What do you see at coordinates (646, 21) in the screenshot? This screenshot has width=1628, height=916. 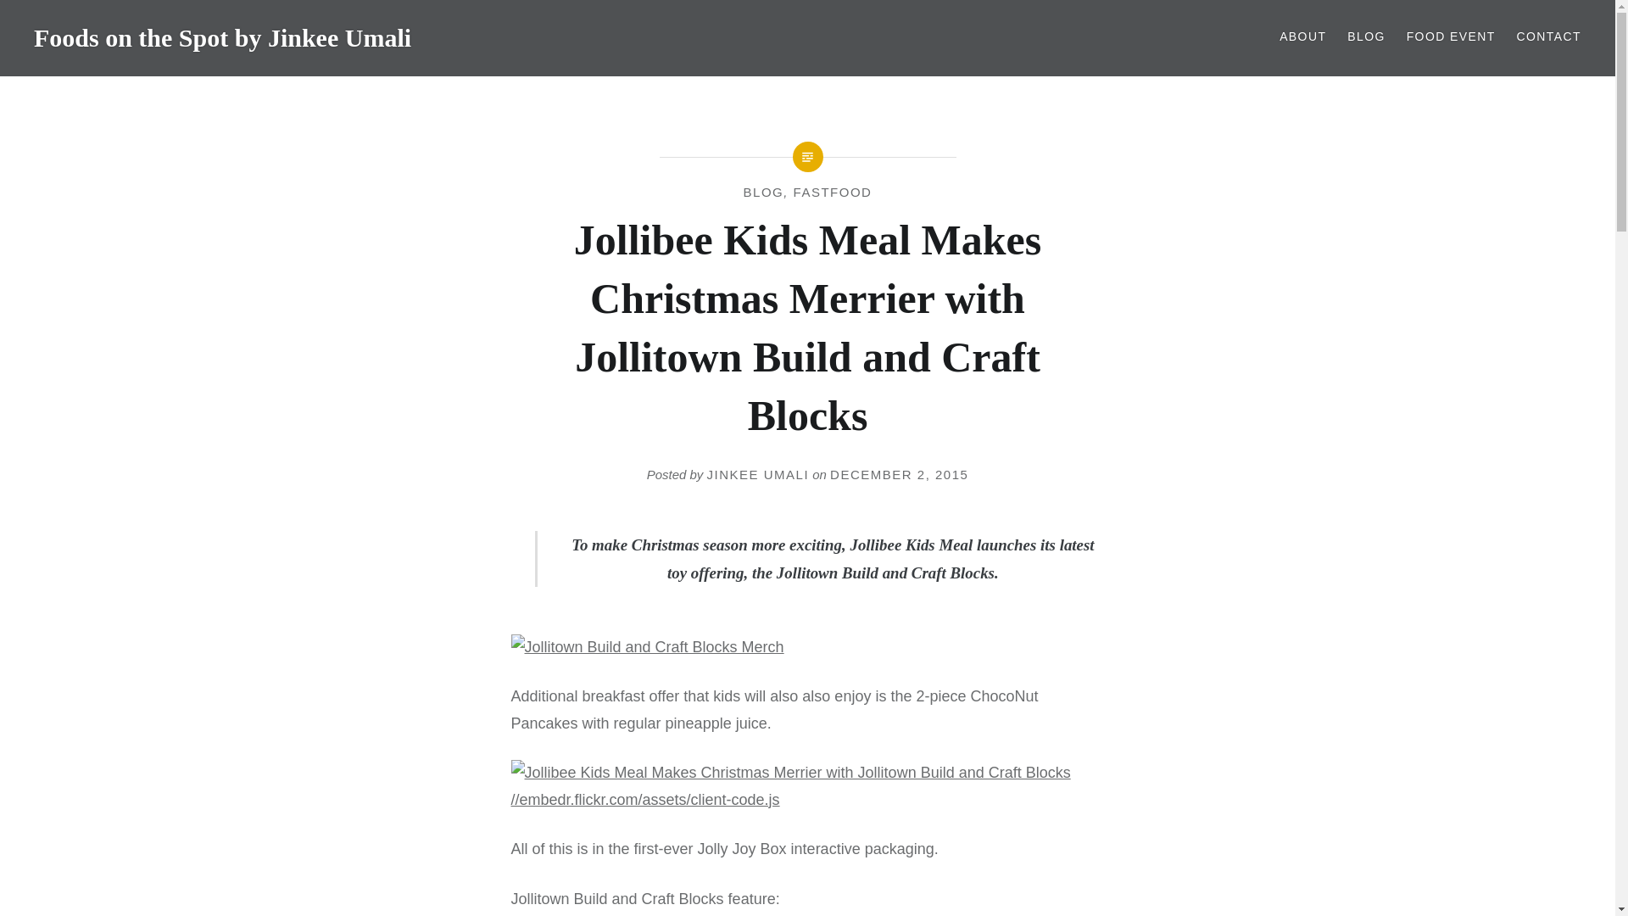 I see `Search` at bounding box center [646, 21].